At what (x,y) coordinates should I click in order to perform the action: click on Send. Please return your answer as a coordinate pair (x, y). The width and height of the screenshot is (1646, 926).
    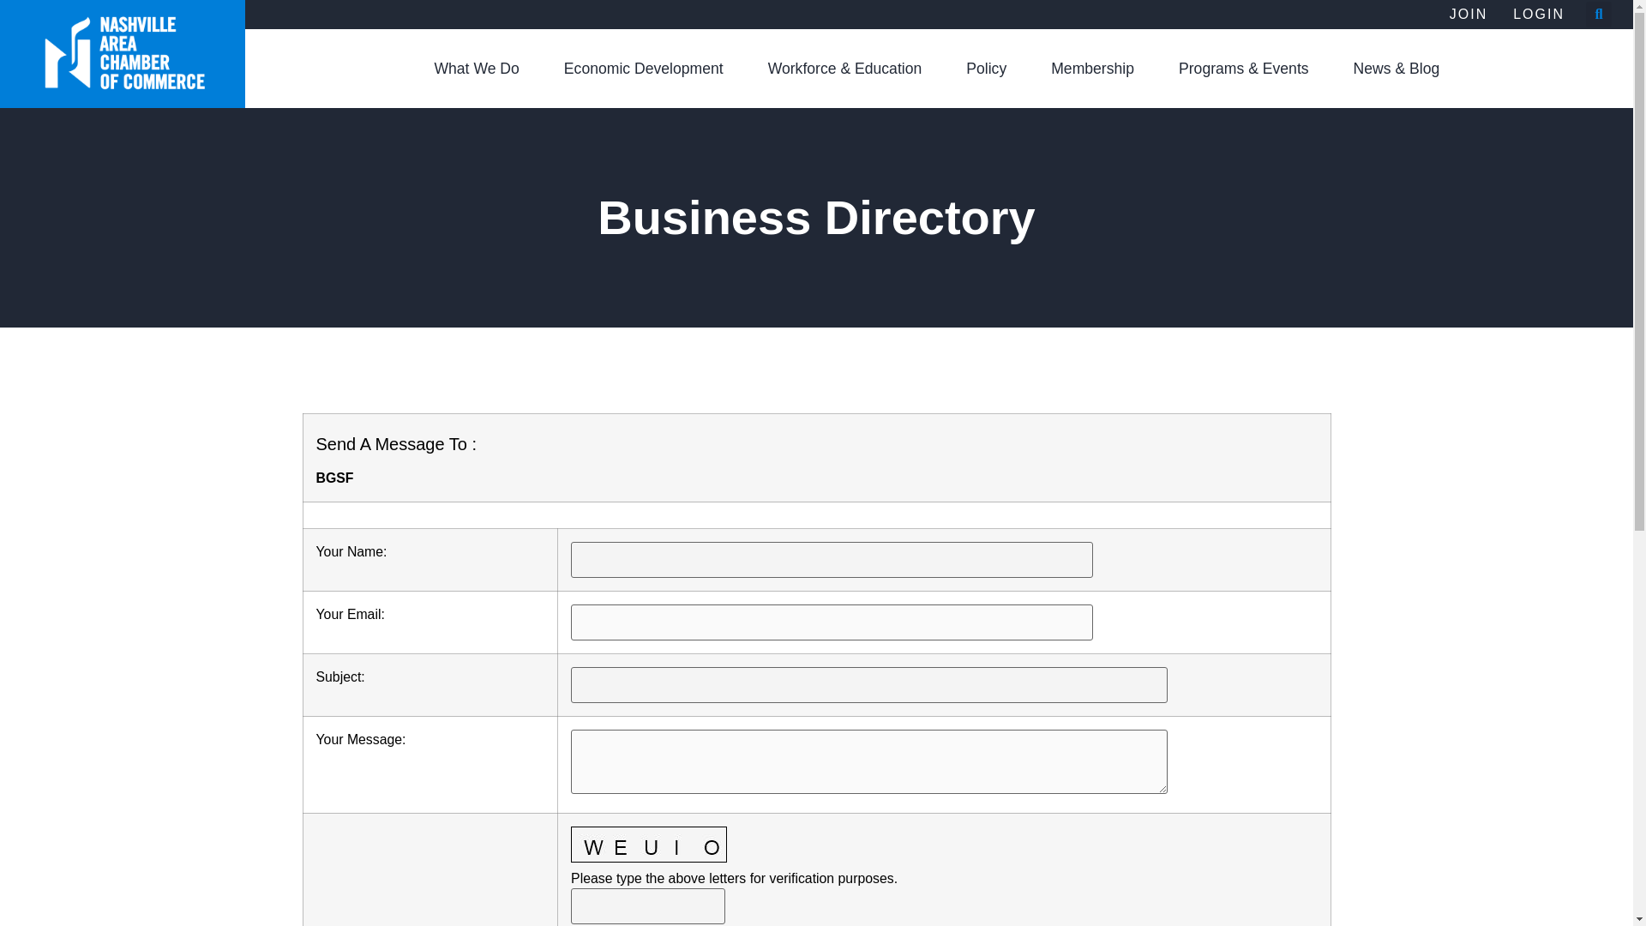
    Looking at the image, I should click on (604, 924).